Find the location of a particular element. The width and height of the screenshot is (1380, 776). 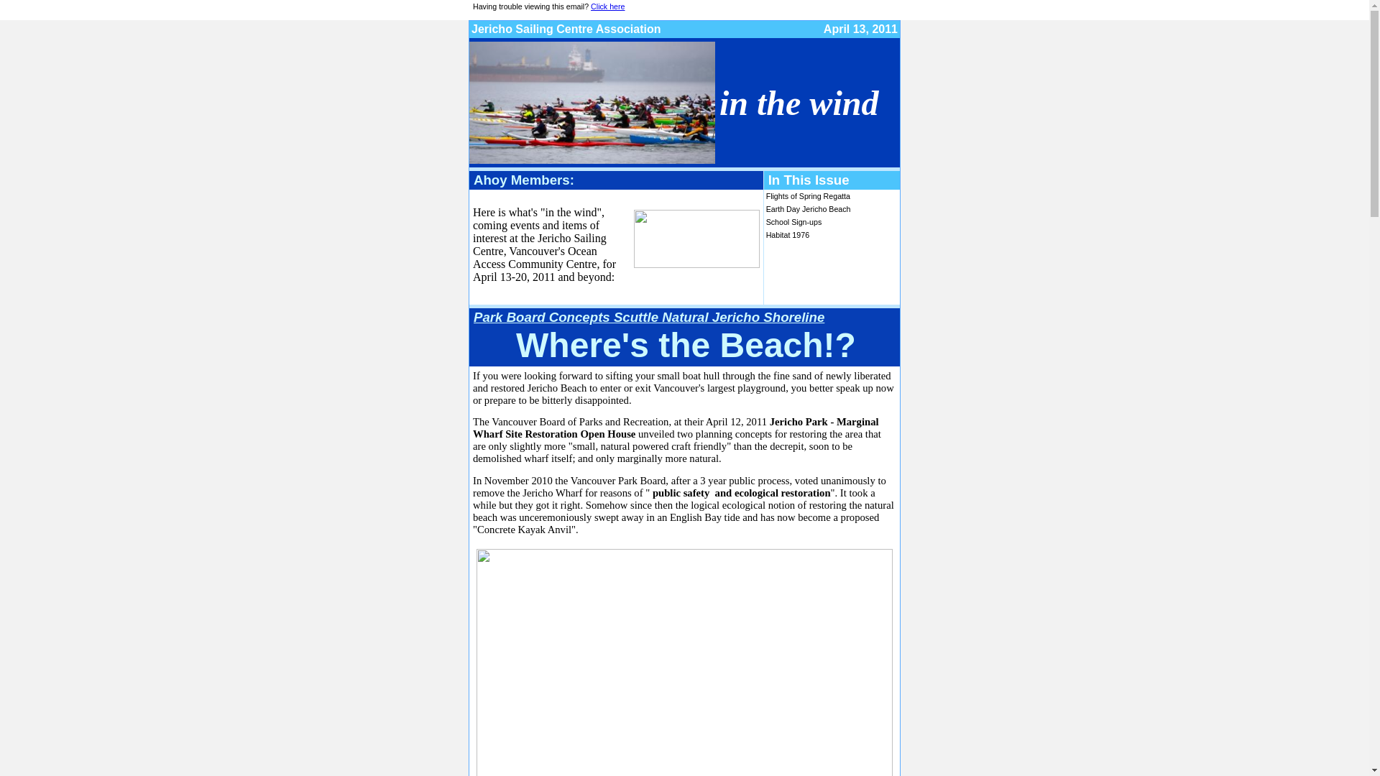

School Sign-ups is located at coordinates (794, 222).